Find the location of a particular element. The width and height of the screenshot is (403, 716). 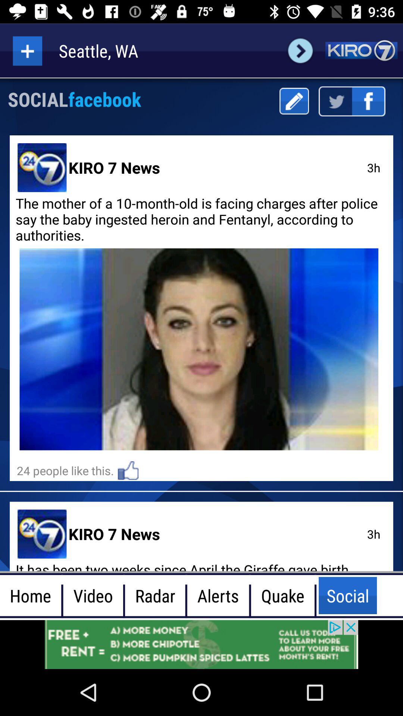

go to next is located at coordinates (300, 51).